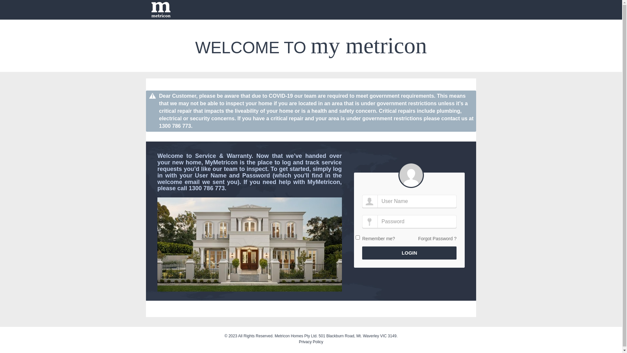  What do you see at coordinates (378, 239) in the screenshot?
I see `Remember me?` at bounding box center [378, 239].